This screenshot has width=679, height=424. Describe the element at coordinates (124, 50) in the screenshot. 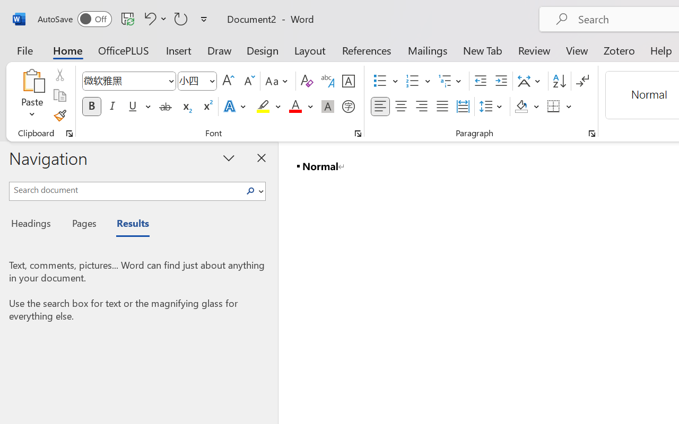

I see `OfficePLUS` at that location.